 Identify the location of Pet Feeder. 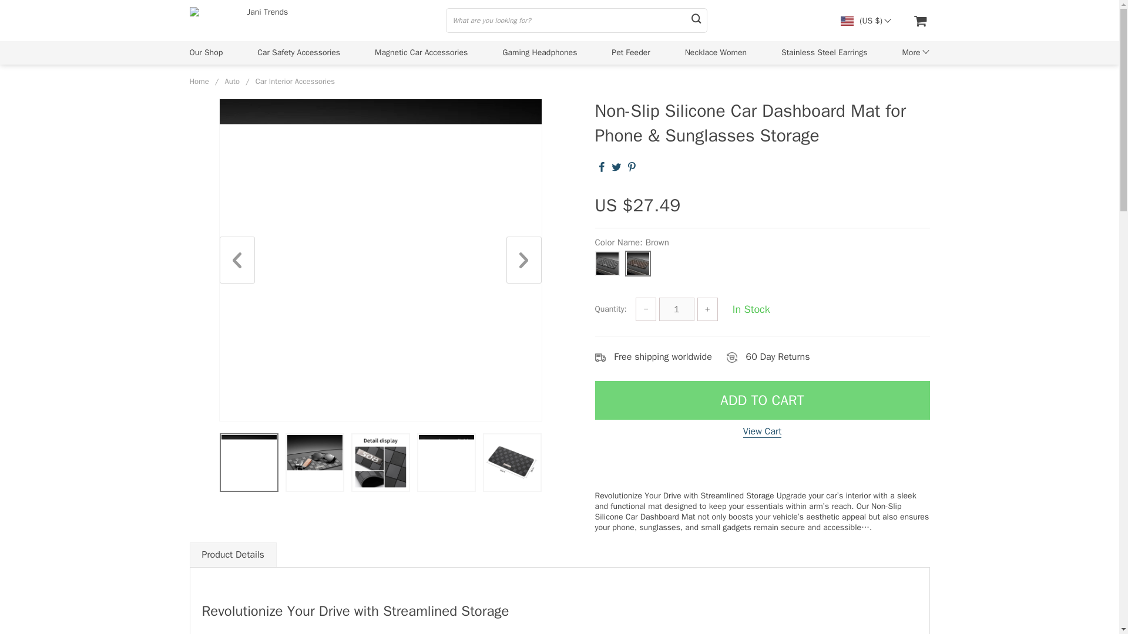
(630, 52).